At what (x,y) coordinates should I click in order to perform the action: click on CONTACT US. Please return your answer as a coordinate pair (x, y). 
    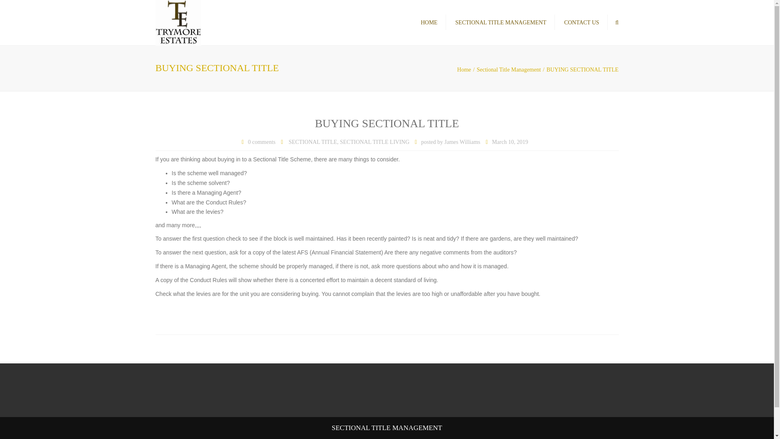
    Looking at the image, I should click on (581, 22).